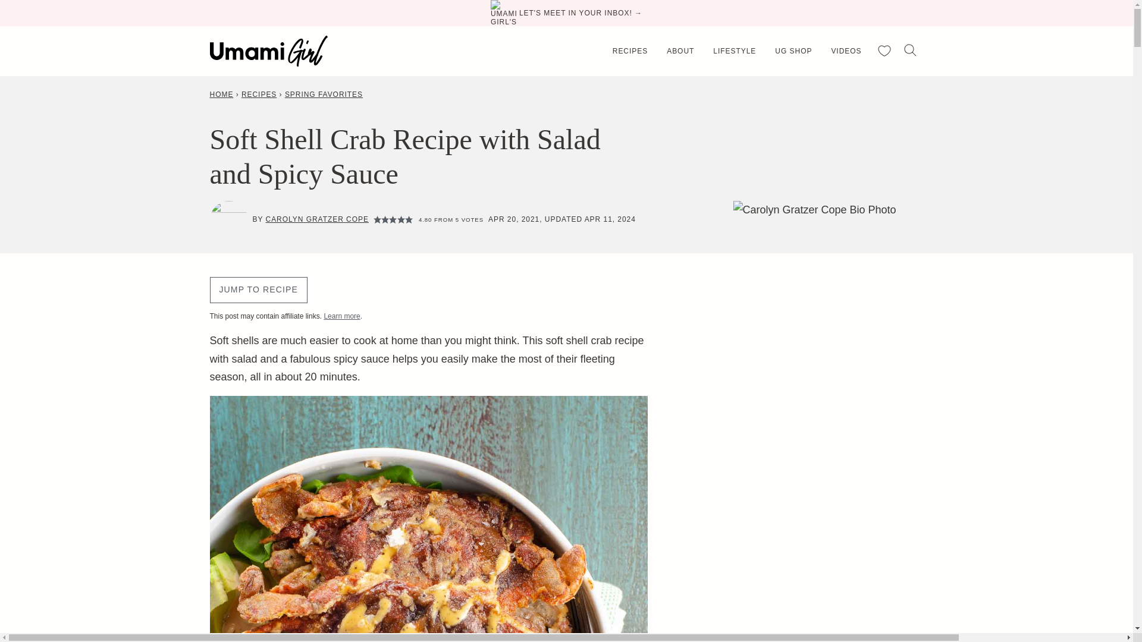 The width and height of the screenshot is (1142, 642). Describe the element at coordinates (883, 50) in the screenshot. I see `My Favorites` at that location.